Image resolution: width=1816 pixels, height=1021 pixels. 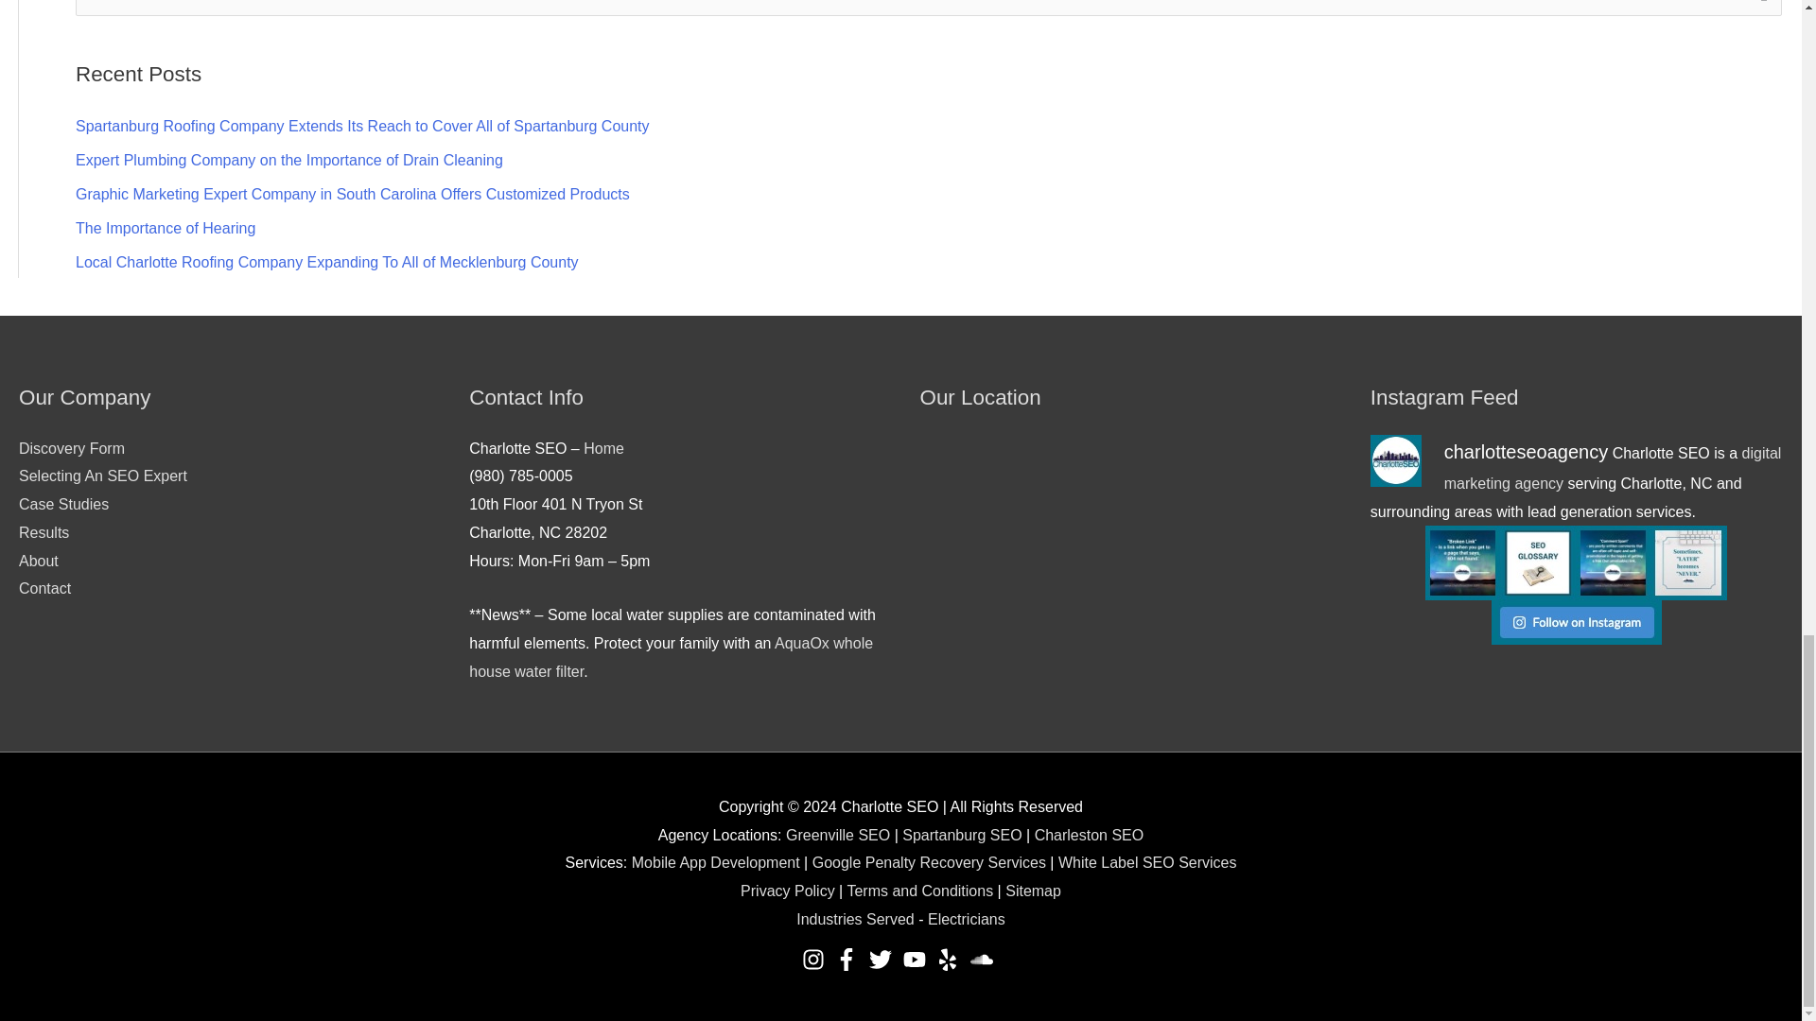 I want to click on Search, so click(x=1760, y=13).